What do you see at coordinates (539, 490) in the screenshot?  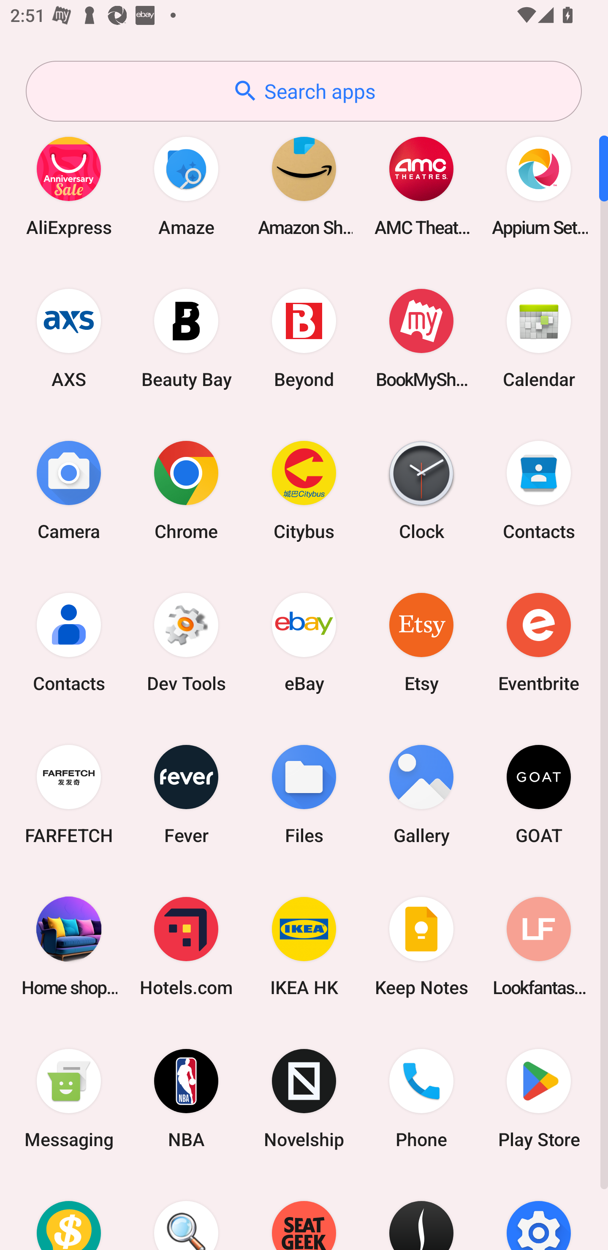 I see `Contacts` at bounding box center [539, 490].